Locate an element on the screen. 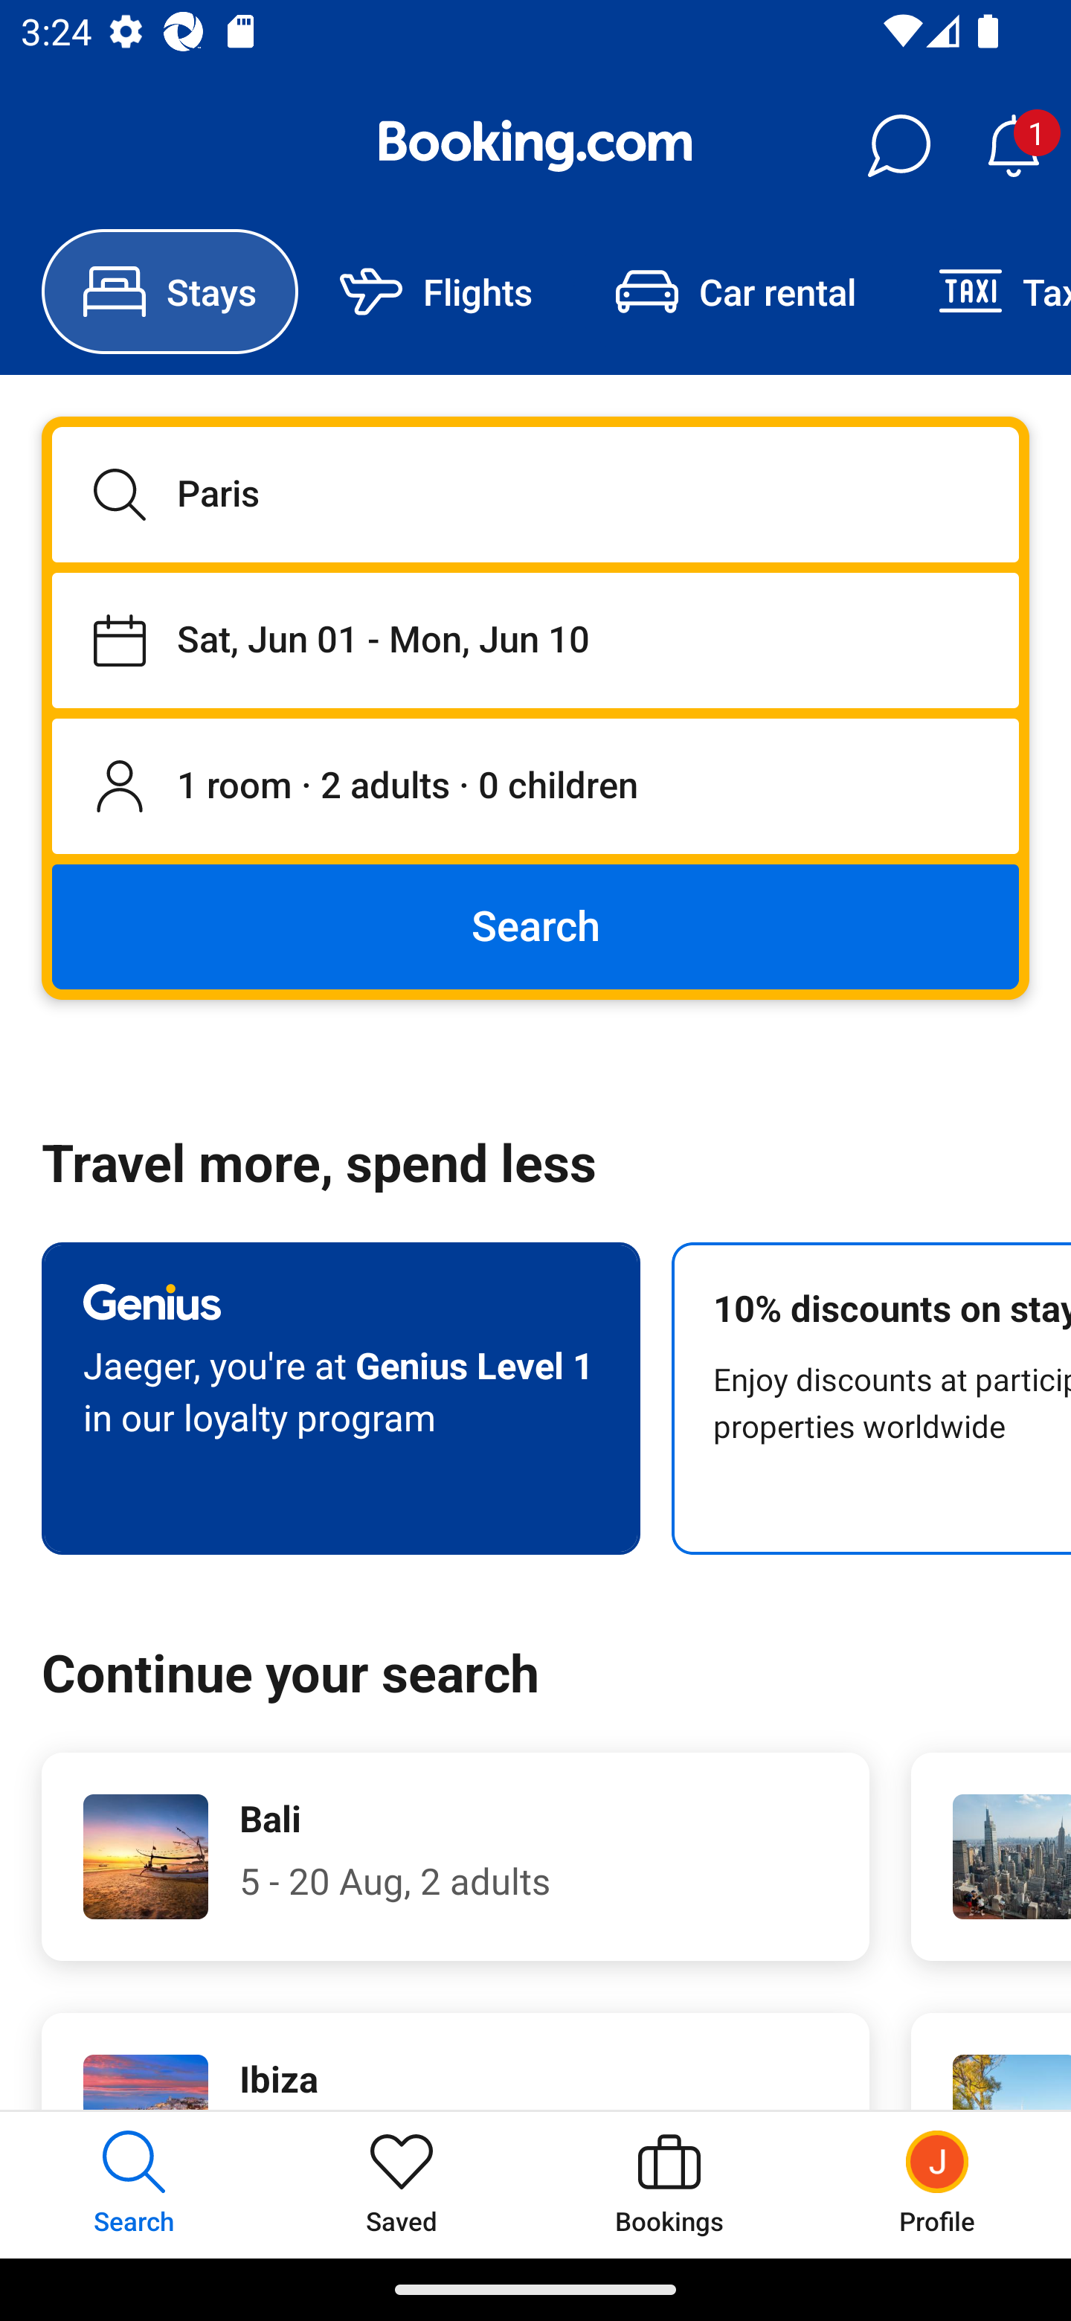 The width and height of the screenshot is (1071, 2321). Notifications is located at coordinates (1013, 146).